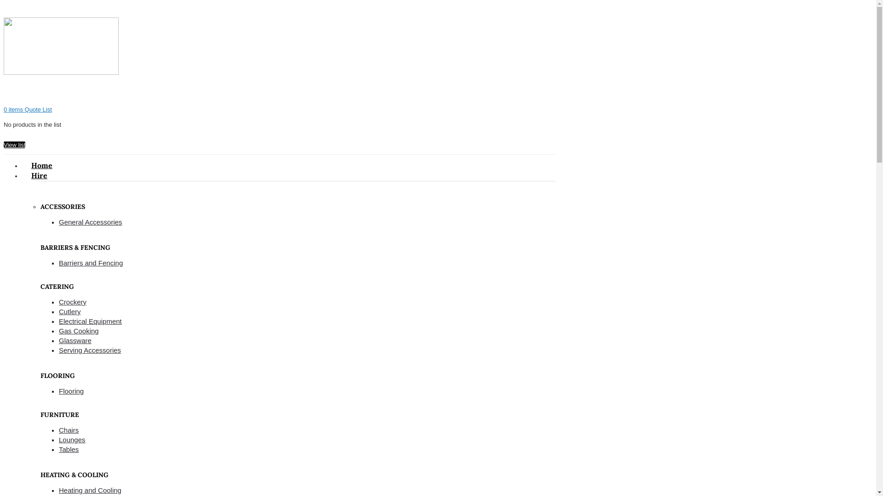  What do you see at coordinates (39, 175) in the screenshot?
I see `Hire` at bounding box center [39, 175].